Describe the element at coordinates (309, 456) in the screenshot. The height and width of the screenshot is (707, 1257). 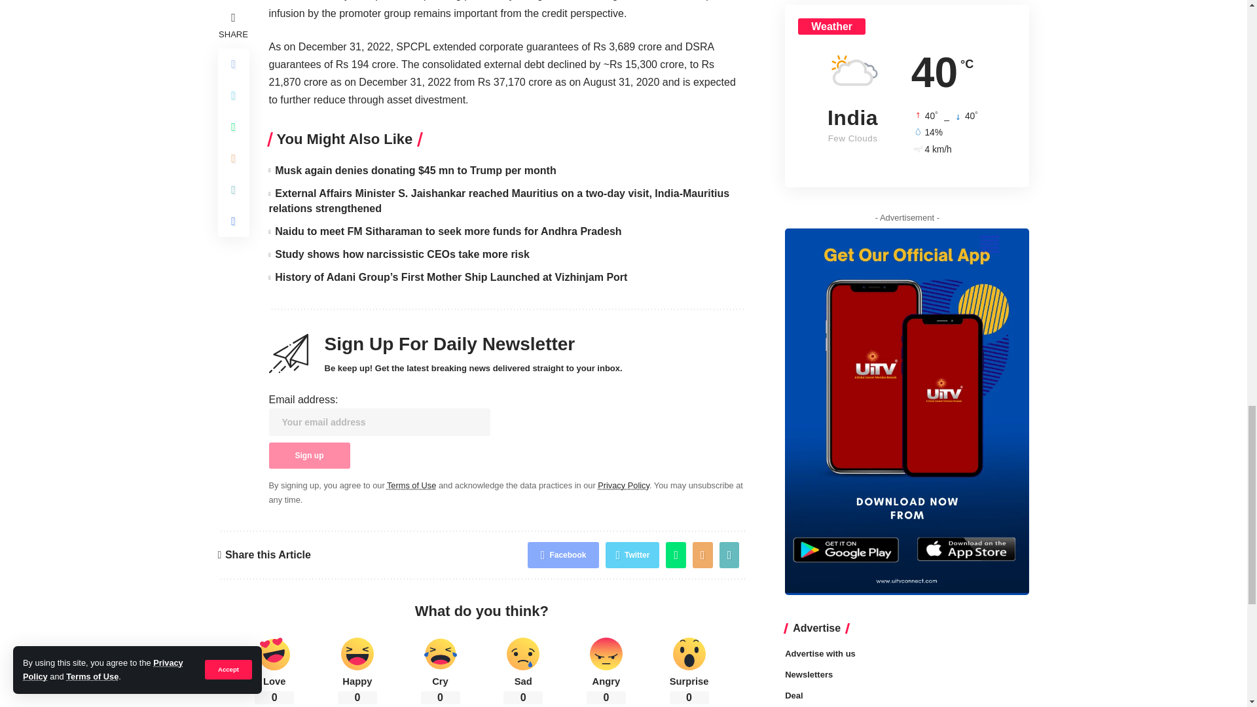
I see `Sign up` at that location.